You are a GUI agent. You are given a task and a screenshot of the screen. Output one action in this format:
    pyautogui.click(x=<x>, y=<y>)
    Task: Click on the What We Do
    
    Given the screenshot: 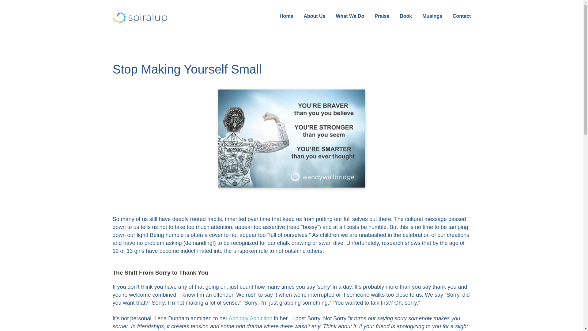 What is the action you would take?
    pyautogui.click(x=350, y=16)
    